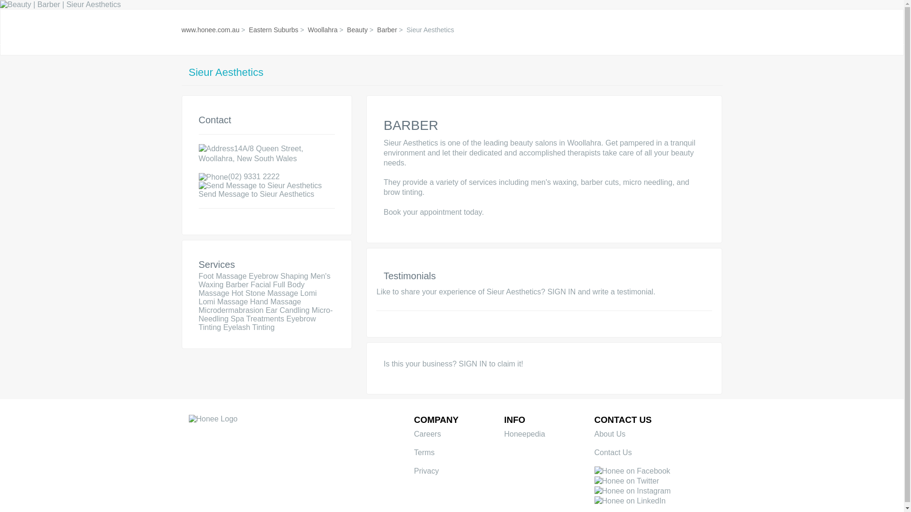 This screenshot has width=911, height=512. I want to click on MASSAGE, so click(589, 20).